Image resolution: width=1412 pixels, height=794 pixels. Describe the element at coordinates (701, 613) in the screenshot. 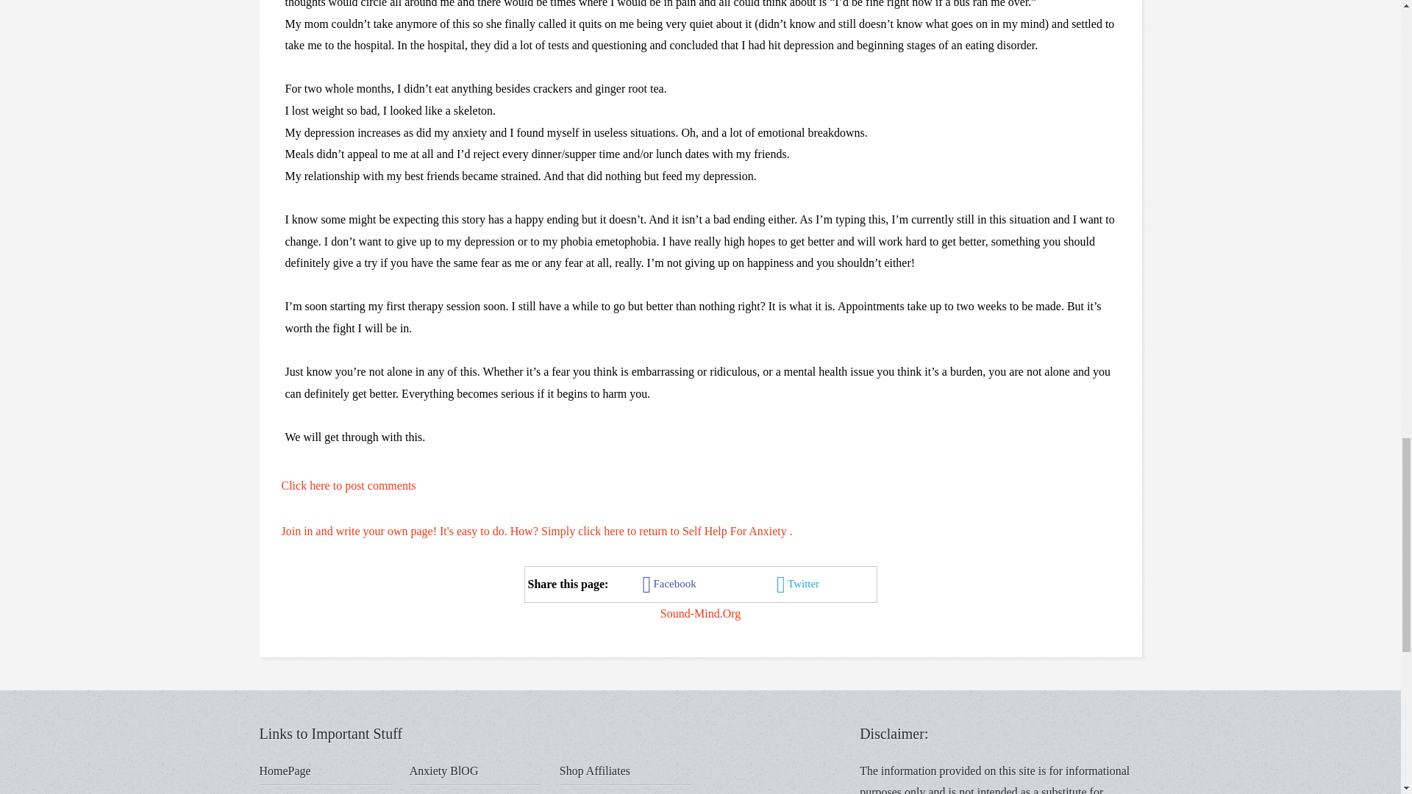

I see `Sound-Mind.Org` at that location.